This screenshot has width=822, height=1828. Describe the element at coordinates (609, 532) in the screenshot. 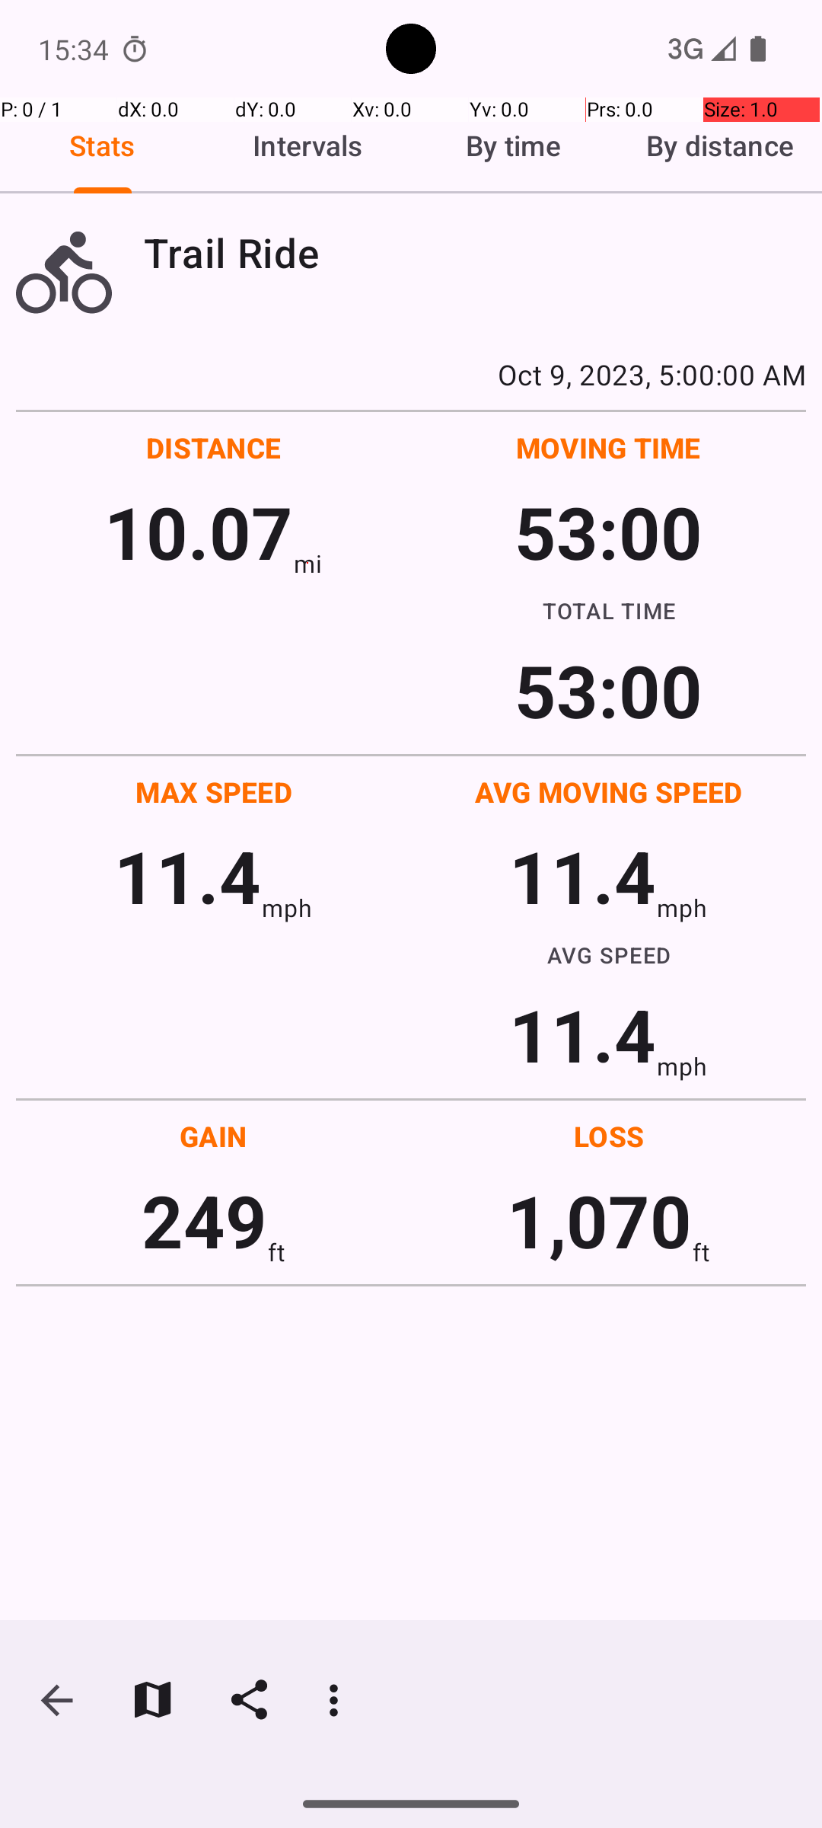

I see `53:00` at that location.